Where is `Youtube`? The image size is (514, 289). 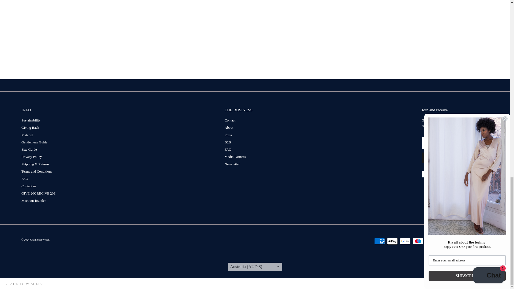
Youtube is located at coordinates (434, 174).